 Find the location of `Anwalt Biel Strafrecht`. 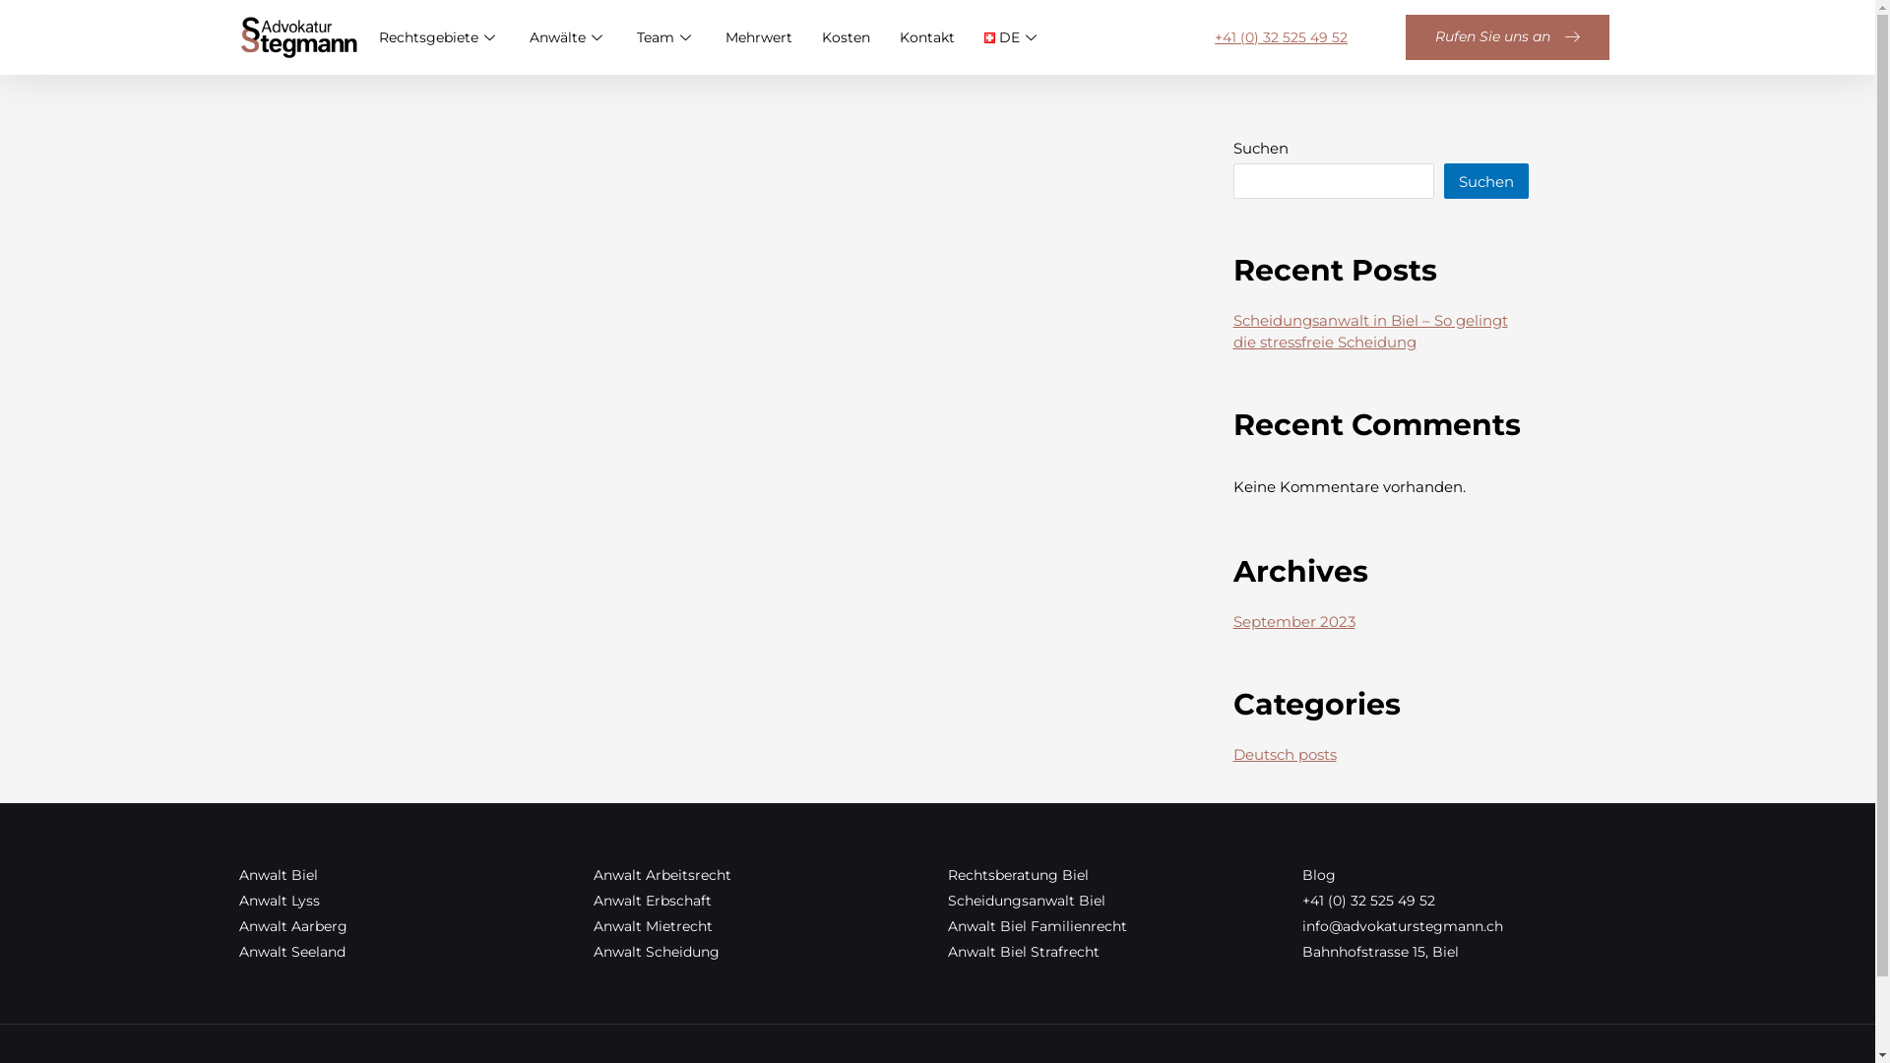

Anwalt Biel Strafrecht is located at coordinates (1114, 952).